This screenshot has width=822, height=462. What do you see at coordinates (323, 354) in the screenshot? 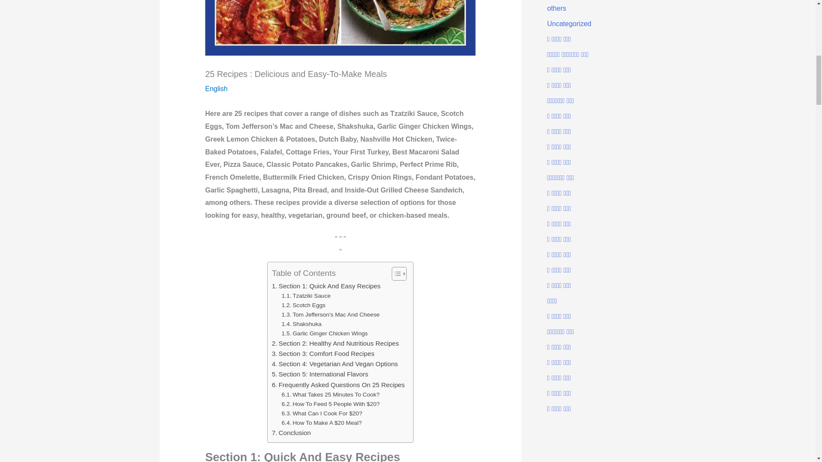
I see `Section 3: Comfort Food Recipes` at bounding box center [323, 354].